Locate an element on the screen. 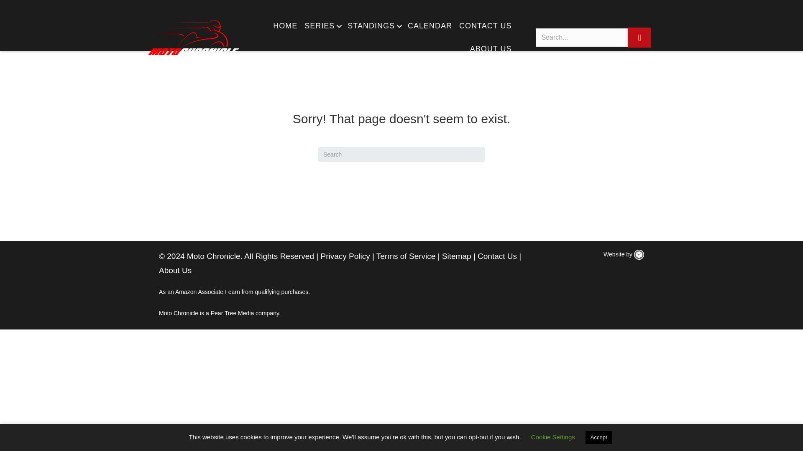  Pear Tree Media is located at coordinates (233, 313).